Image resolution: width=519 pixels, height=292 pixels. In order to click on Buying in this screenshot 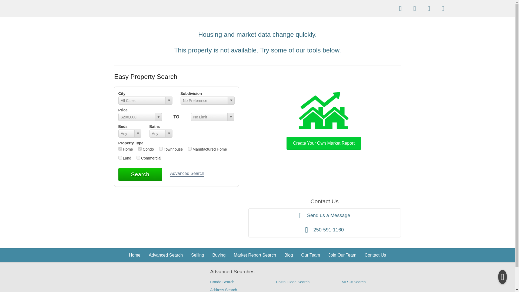, I will do `click(219, 255)`.